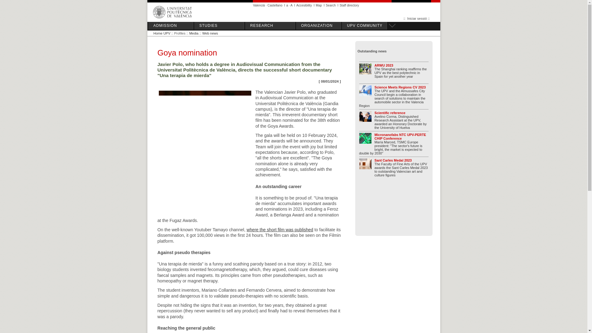 This screenshot has height=333, width=592. What do you see at coordinates (220, 26) in the screenshot?
I see `STUDIES` at bounding box center [220, 26].